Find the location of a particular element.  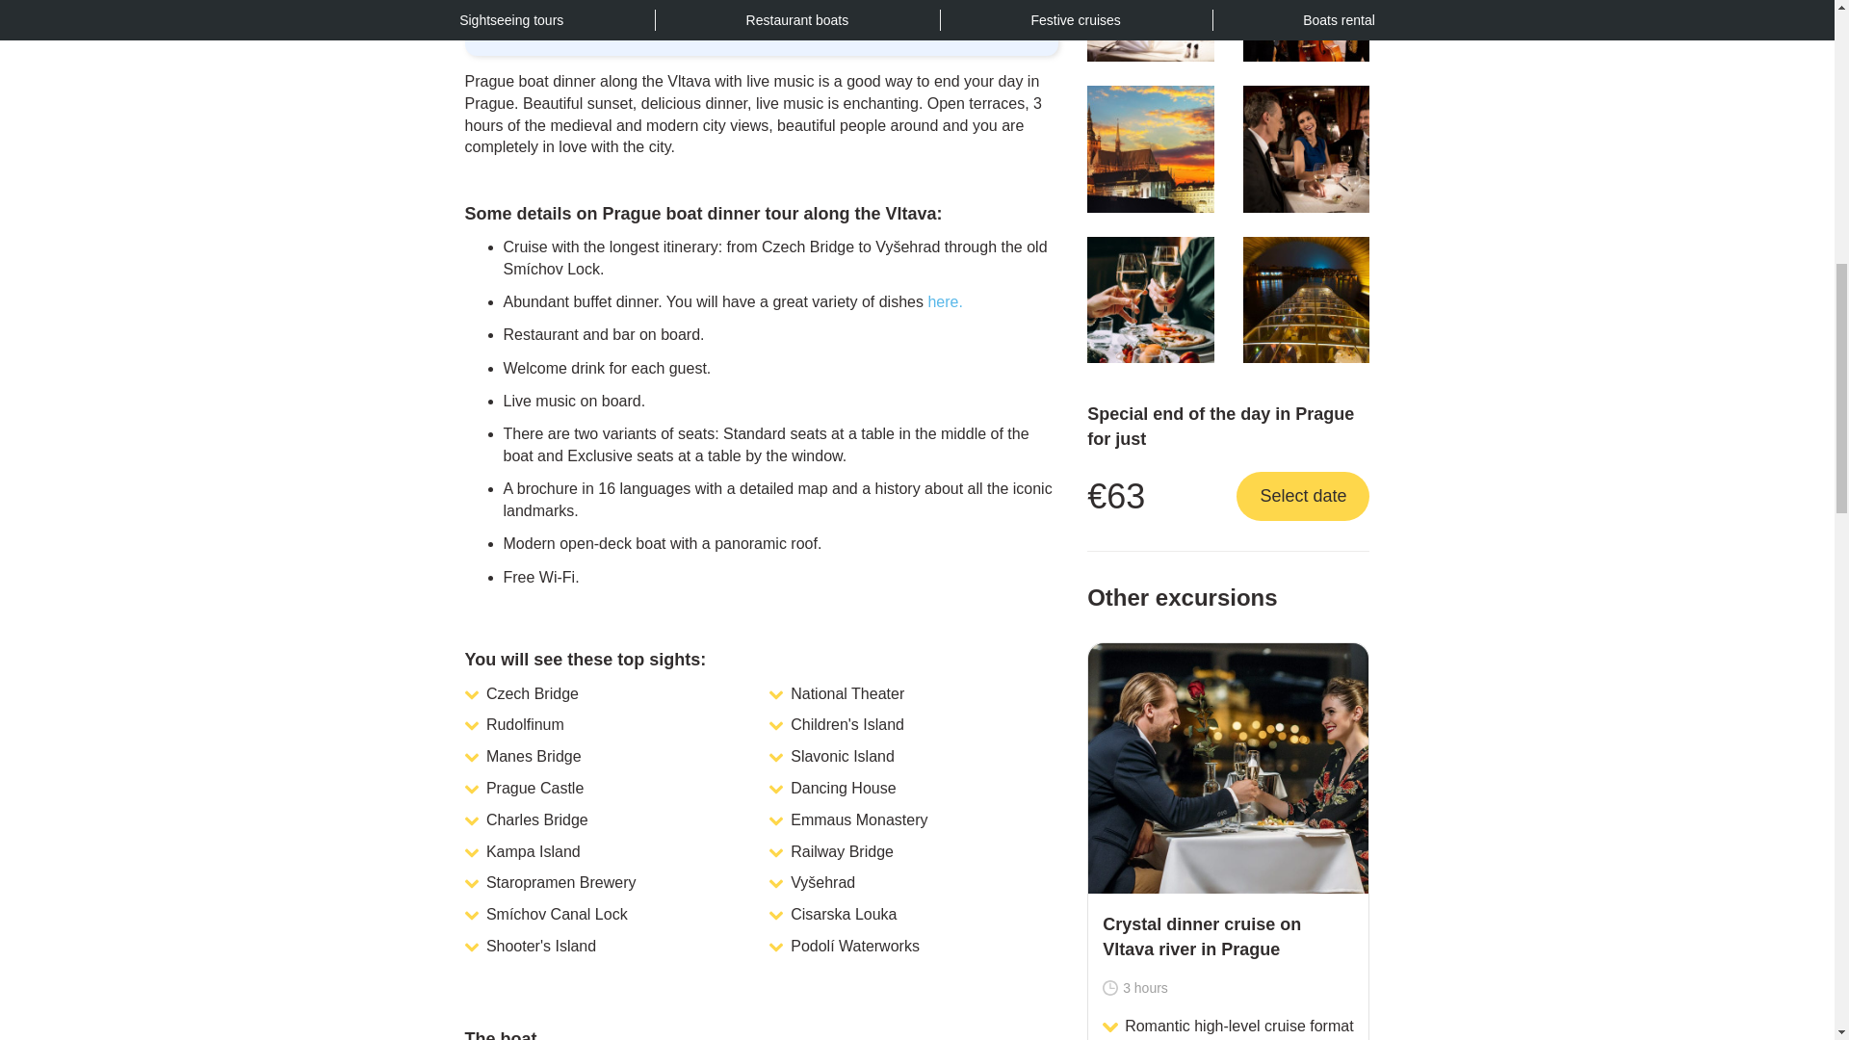

Select date is located at coordinates (1303, 497).